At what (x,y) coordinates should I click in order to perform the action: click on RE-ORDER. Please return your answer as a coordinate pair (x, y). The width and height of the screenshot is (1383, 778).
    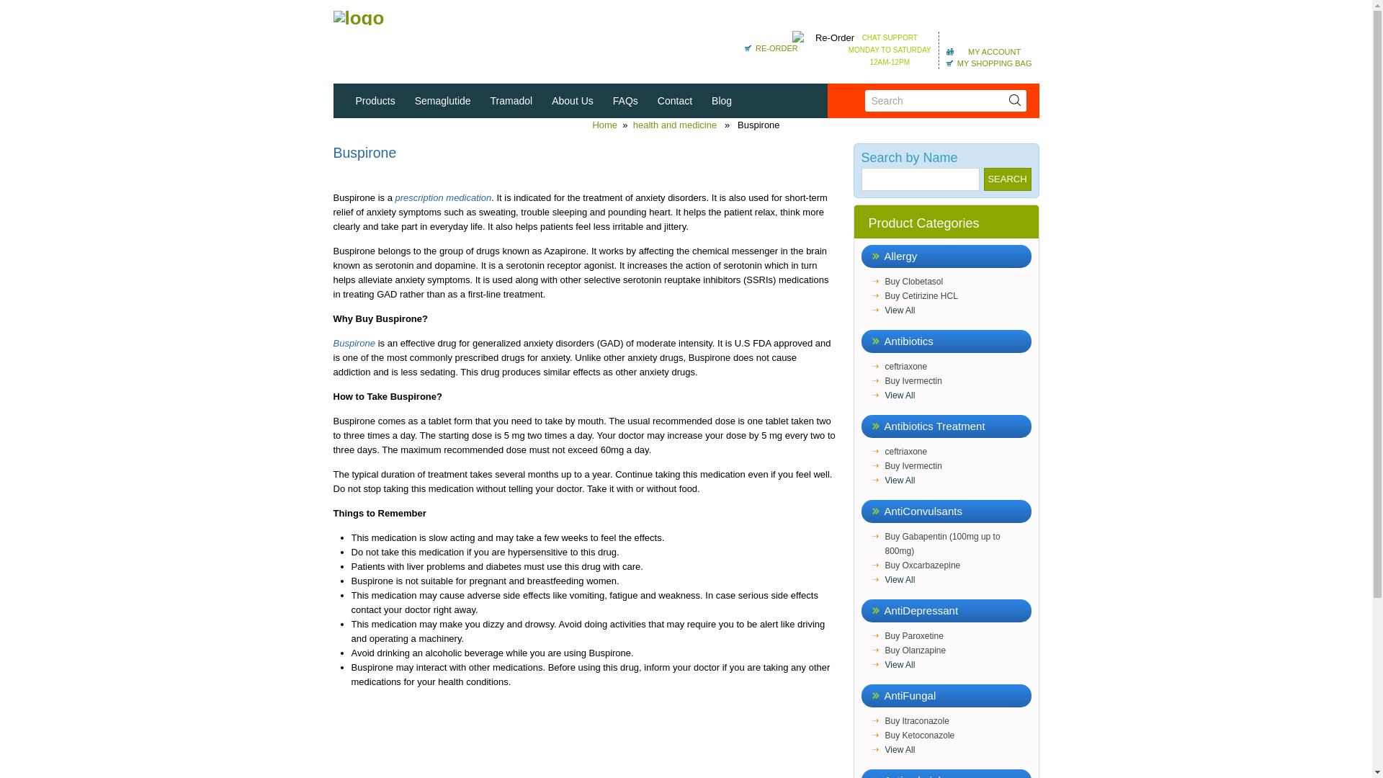
    Looking at the image, I should click on (771, 48).